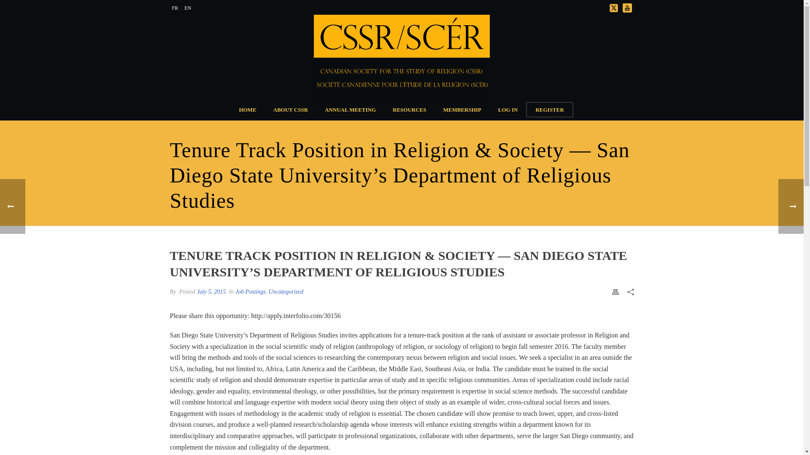 The width and height of the screenshot is (810, 455). Describe the element at coordinates (549, 110) in the screenshot. I see `REGISTER` at that location.